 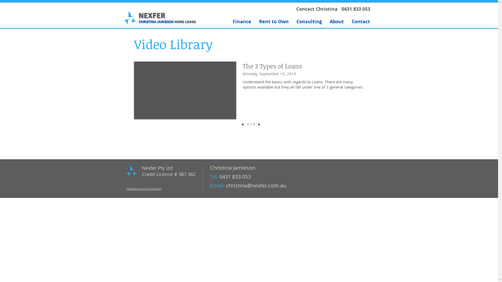 I want to click on About, so click(x=337, y=21).